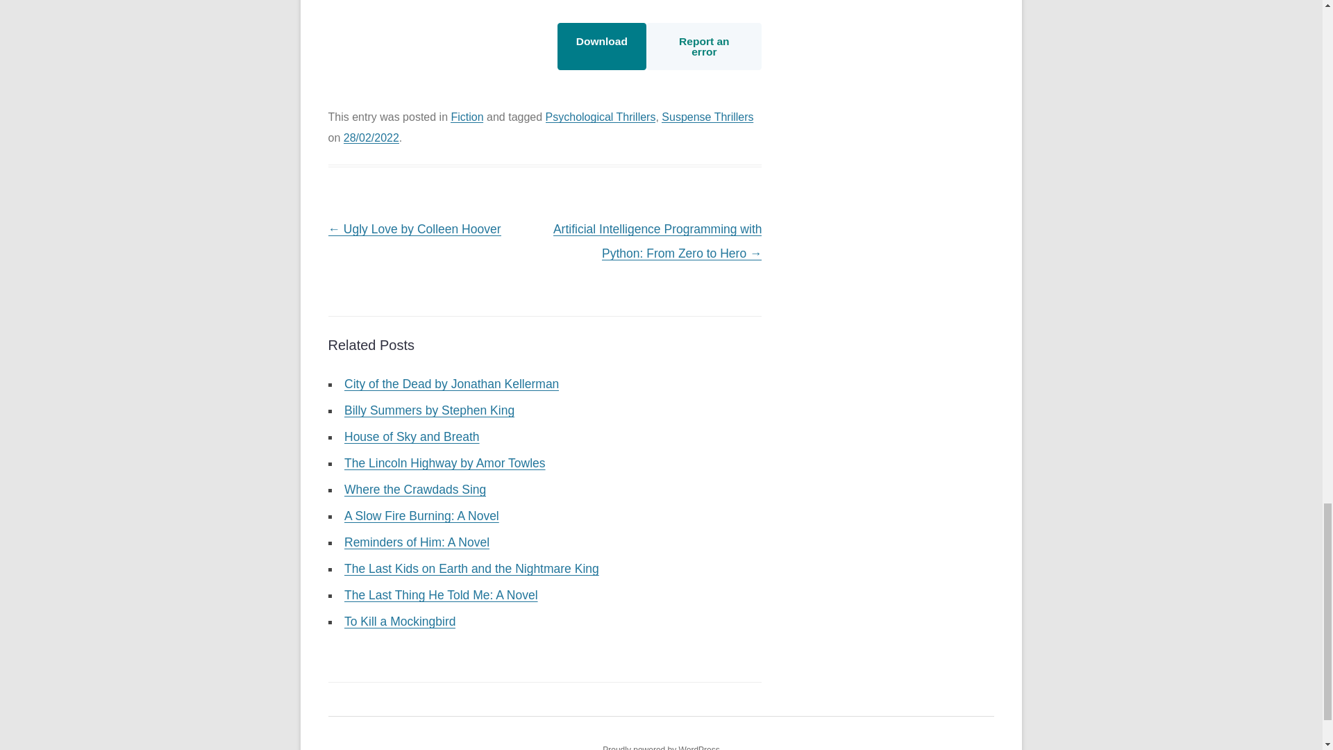 Image resolution: width=1333 pixels, height=750 pixels. Describe the element at coordinates (400, 621) in the screenshot. I see `To Kill a Mockingbird` at that location.